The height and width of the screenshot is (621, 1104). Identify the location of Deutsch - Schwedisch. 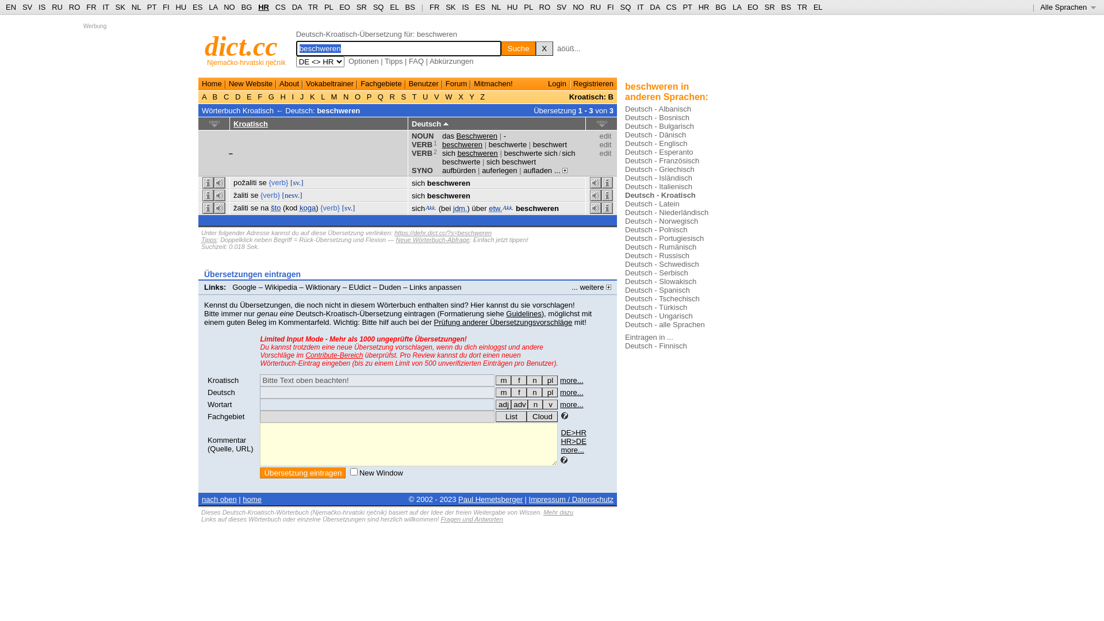
(662, 264).